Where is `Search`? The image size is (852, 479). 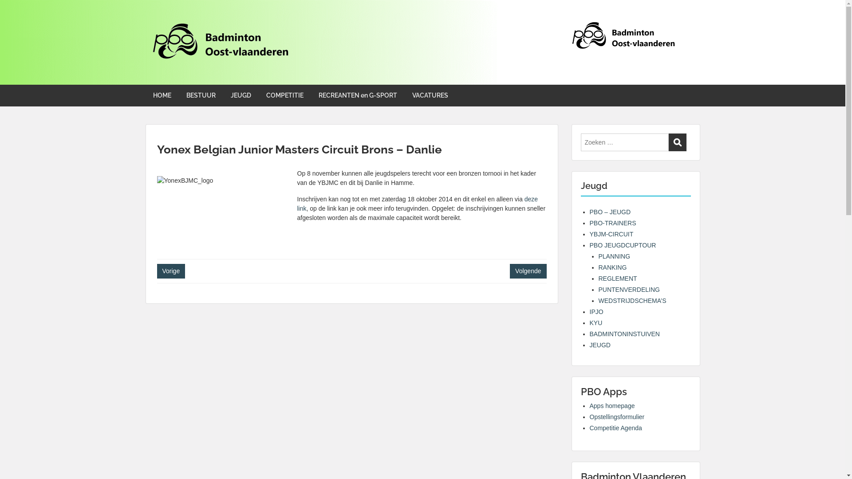
Search is located at coordinates (677, 142).